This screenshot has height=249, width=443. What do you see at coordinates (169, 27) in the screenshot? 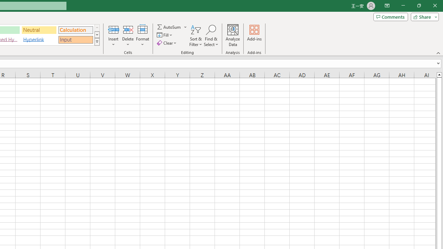
I see `Sum` at bounding box center [169, 27].